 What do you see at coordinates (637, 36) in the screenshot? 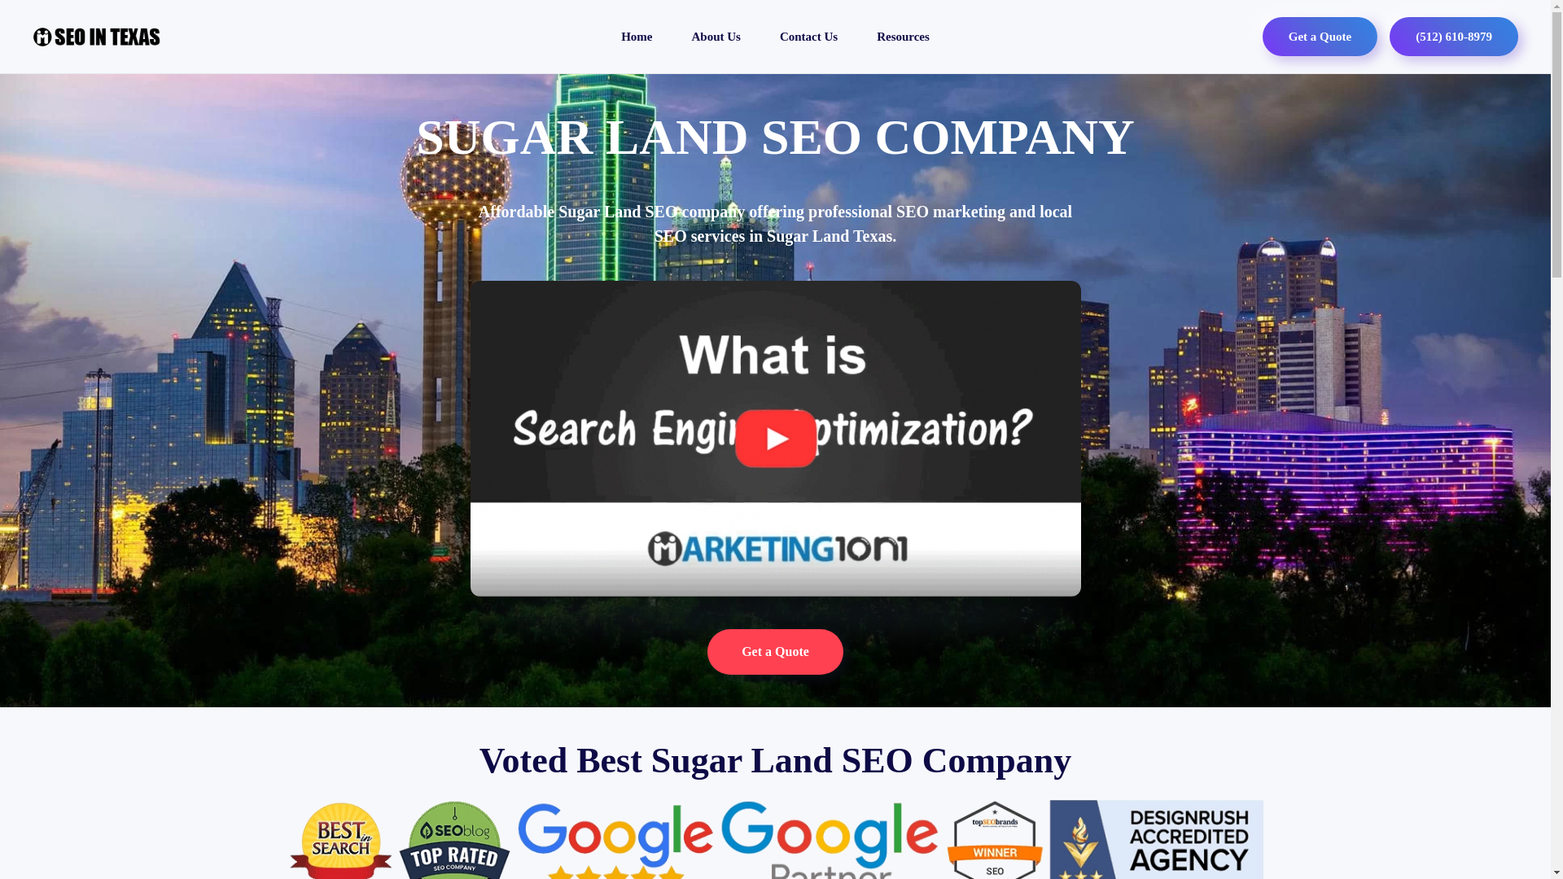
I see `Home` at bounding box center [637, 36].